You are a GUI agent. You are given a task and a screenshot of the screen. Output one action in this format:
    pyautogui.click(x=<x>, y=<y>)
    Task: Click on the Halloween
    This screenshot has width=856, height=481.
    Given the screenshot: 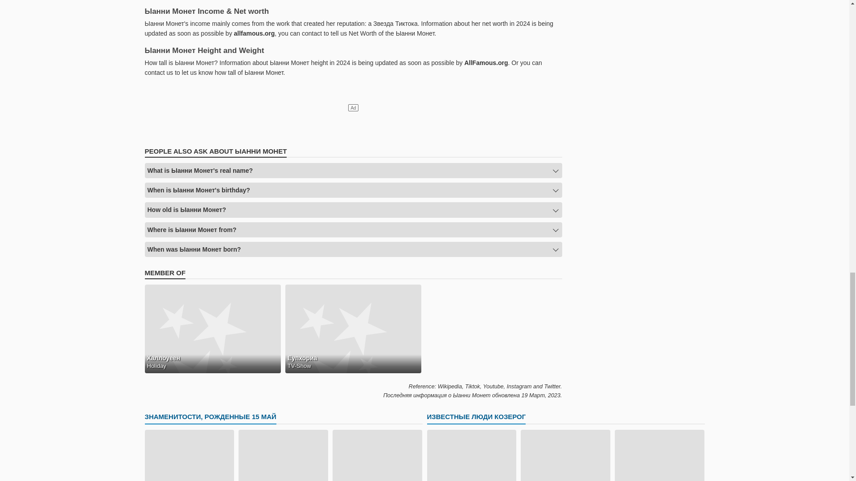 What is the action you would take?
    pyautogui.click(x=212, y=329)
    